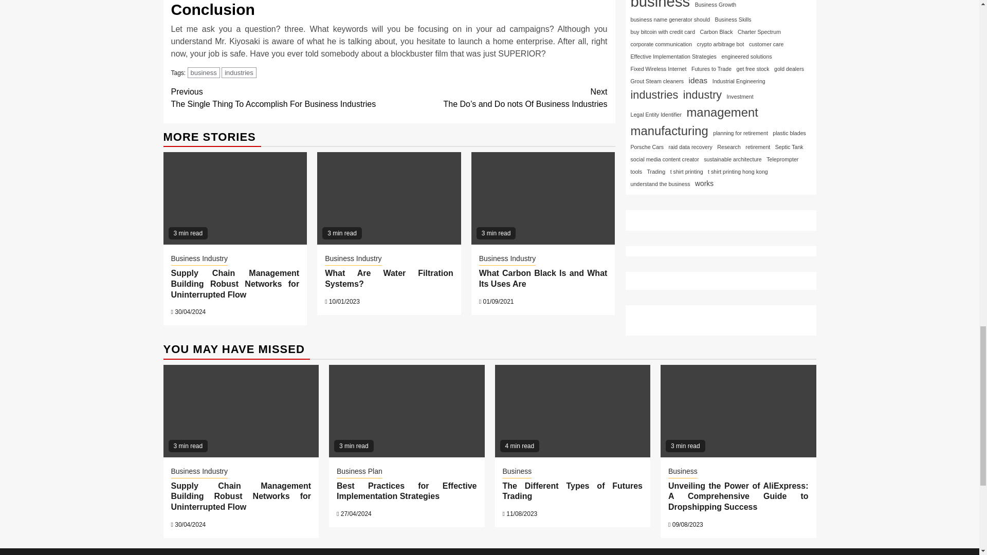  I want to click on What Carbon Black Is and What Its Uses Are, so click(543, 278).